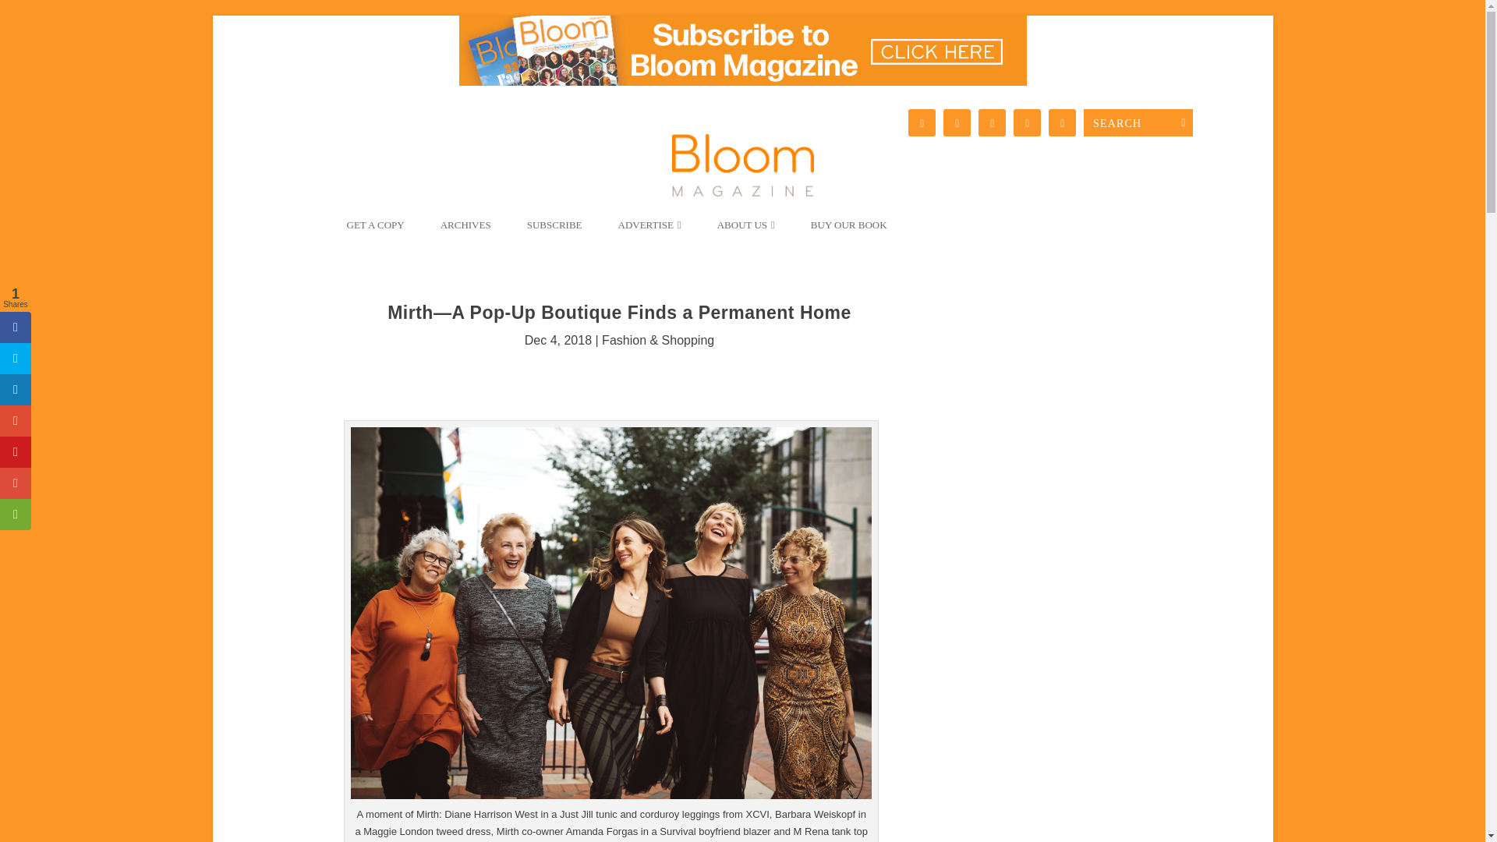 This screenshot has width=1497, height=842. What do you see at coordinates (649, 231) in the screenshot?
I see `ADVERTISE` at bounding box center [649, 231].